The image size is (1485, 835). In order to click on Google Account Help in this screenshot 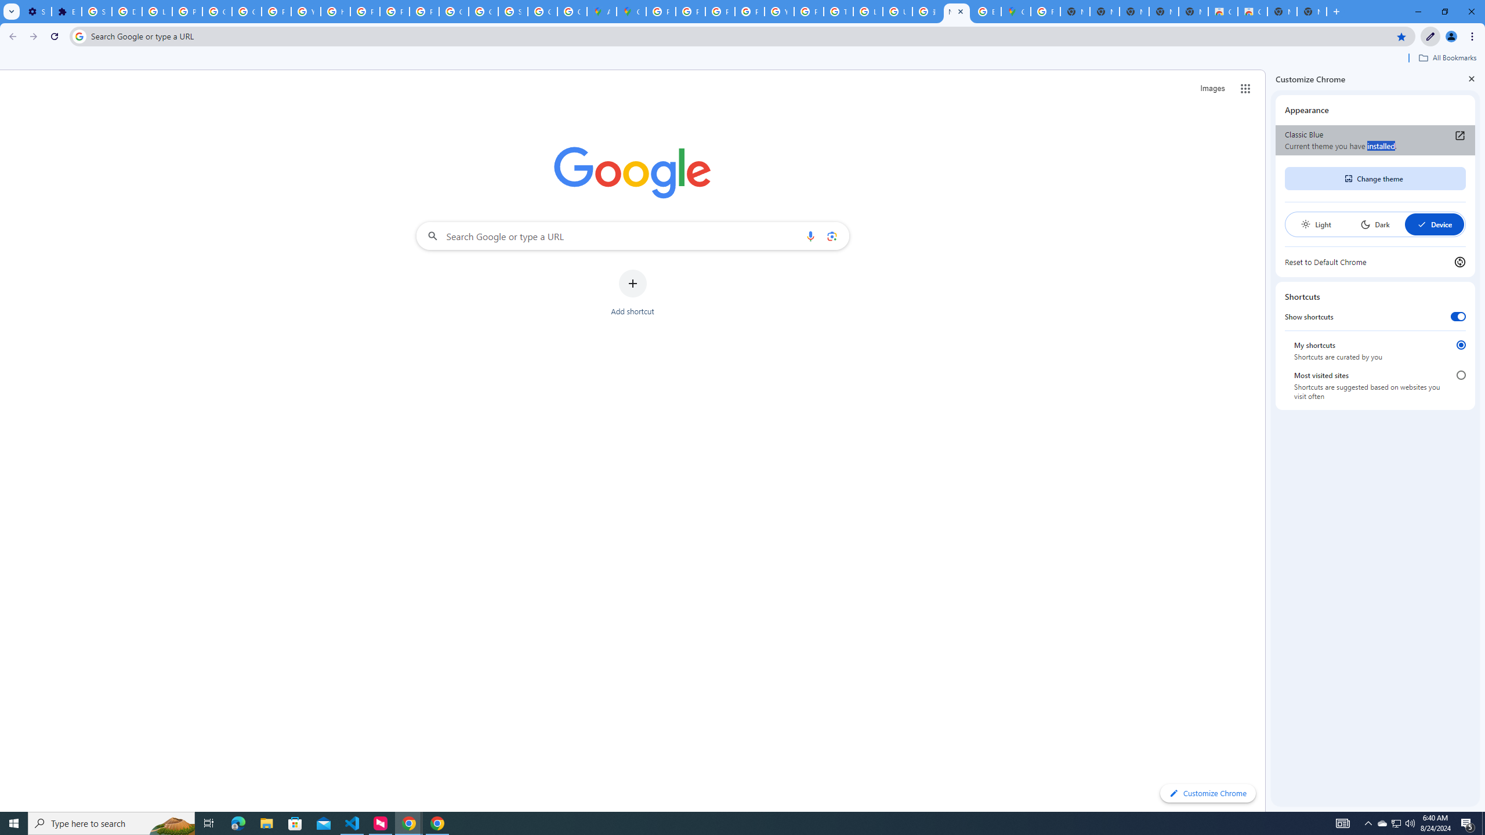, I will do `click(217, 12)`.